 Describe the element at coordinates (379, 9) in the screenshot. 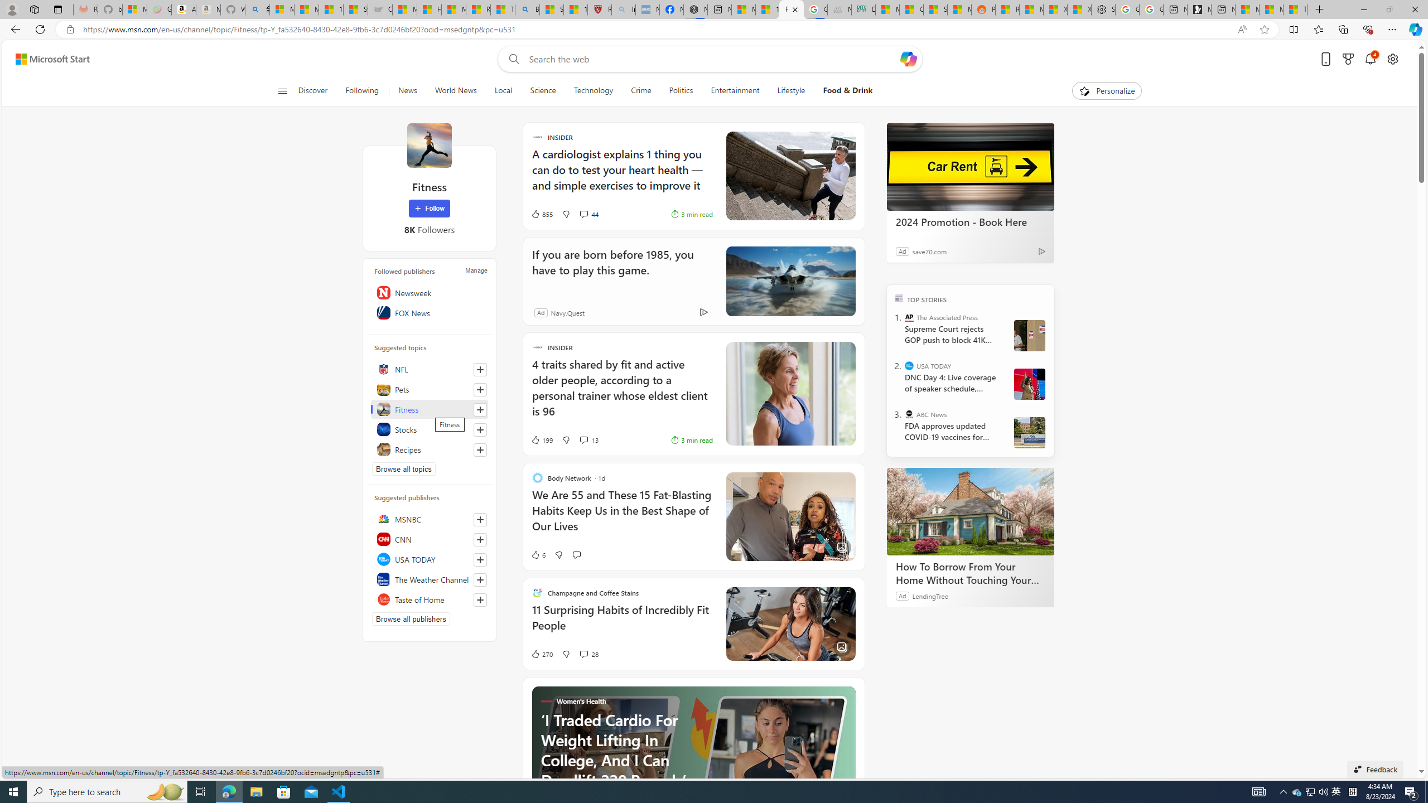

I see `Combat Siege` at that location.